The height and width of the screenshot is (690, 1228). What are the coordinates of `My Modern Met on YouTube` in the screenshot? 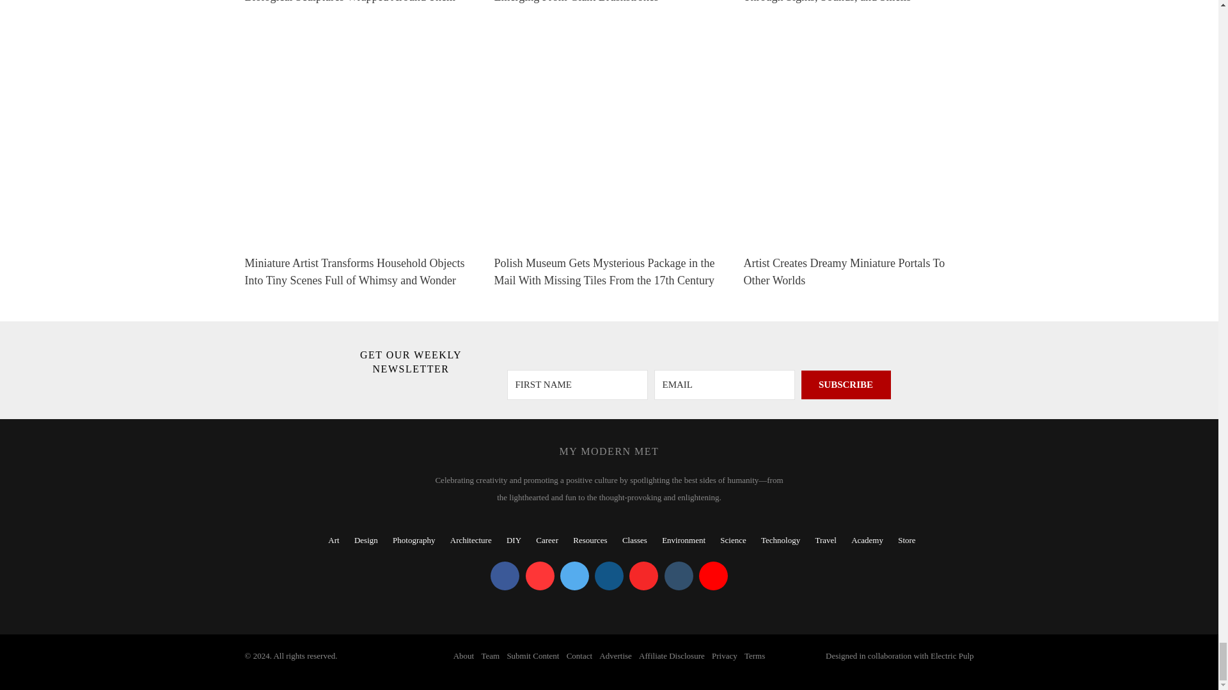 It's located at (713, 576).